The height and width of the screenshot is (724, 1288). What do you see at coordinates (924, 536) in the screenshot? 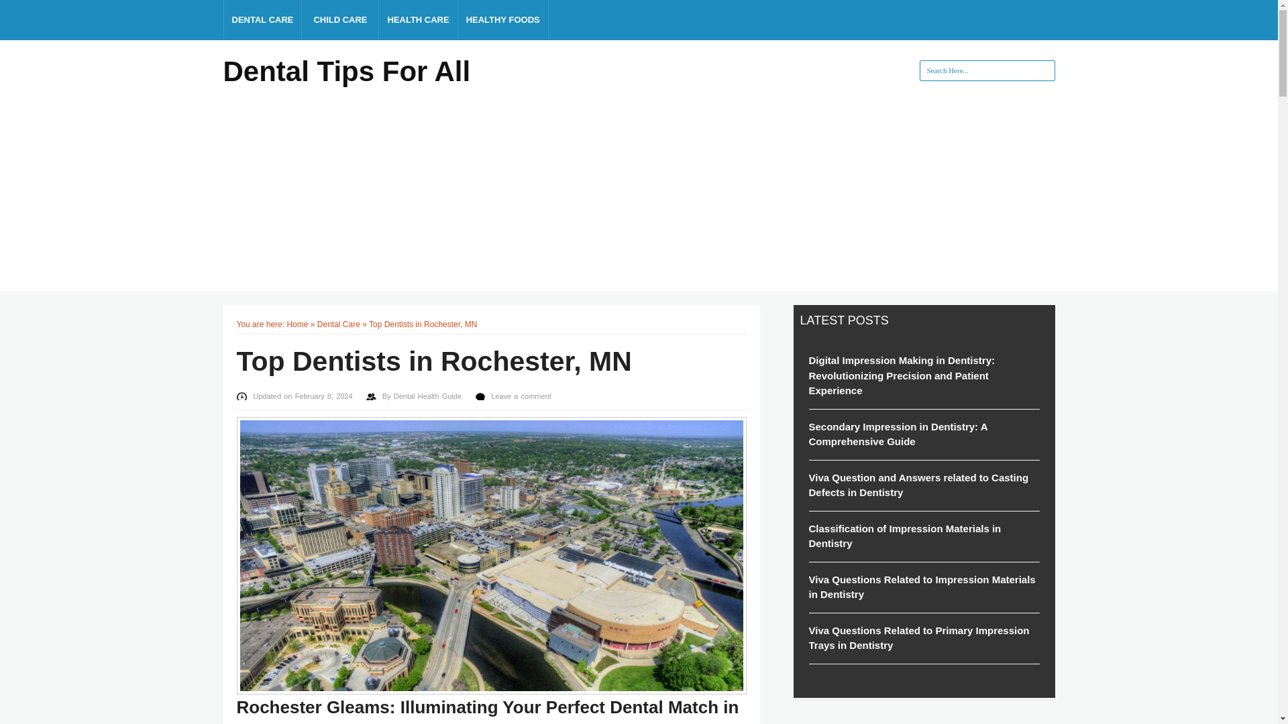
I see `Classification of Impression Materials in Dentistry` at bounding box center [924, 536].